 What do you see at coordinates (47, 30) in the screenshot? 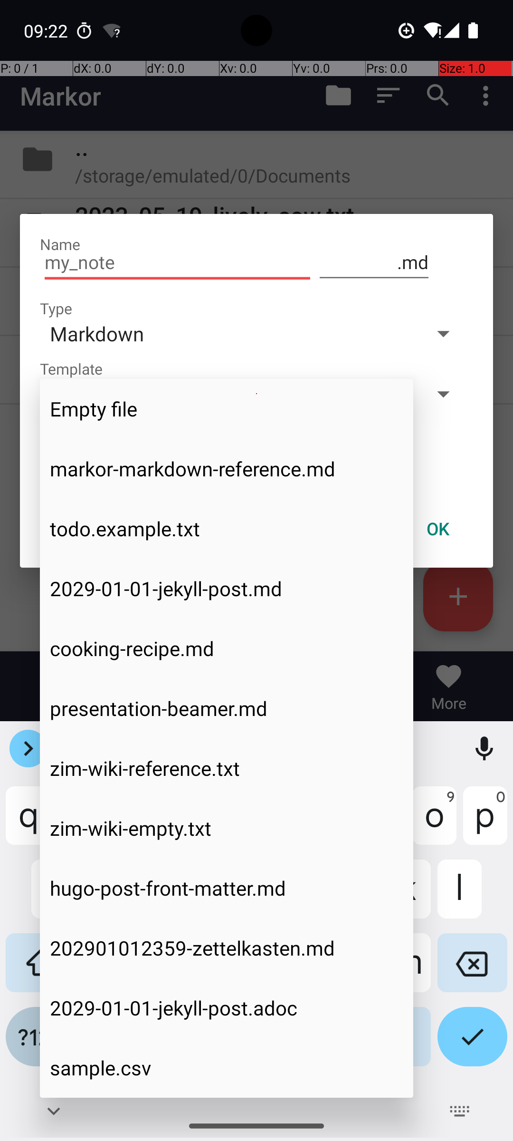
I see `09:22` at bounding box center [47, 30].